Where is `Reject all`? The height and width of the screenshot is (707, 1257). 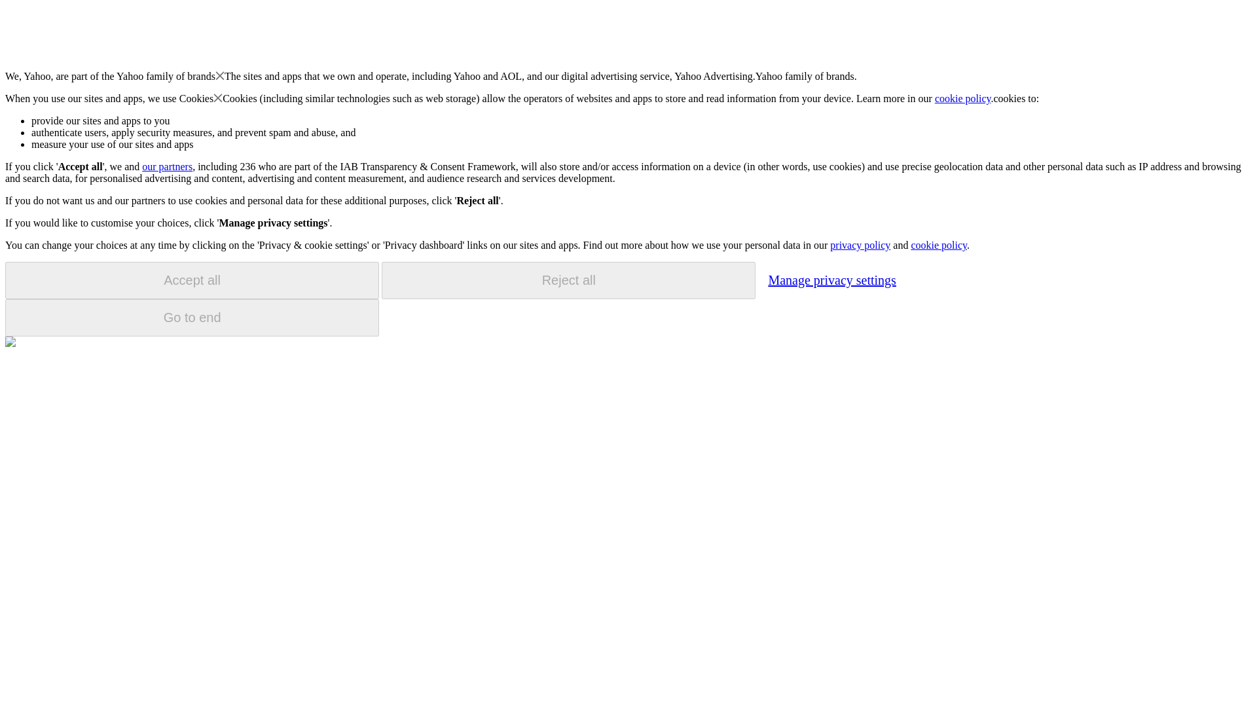
Reject all is located at coordinates (568, 280).